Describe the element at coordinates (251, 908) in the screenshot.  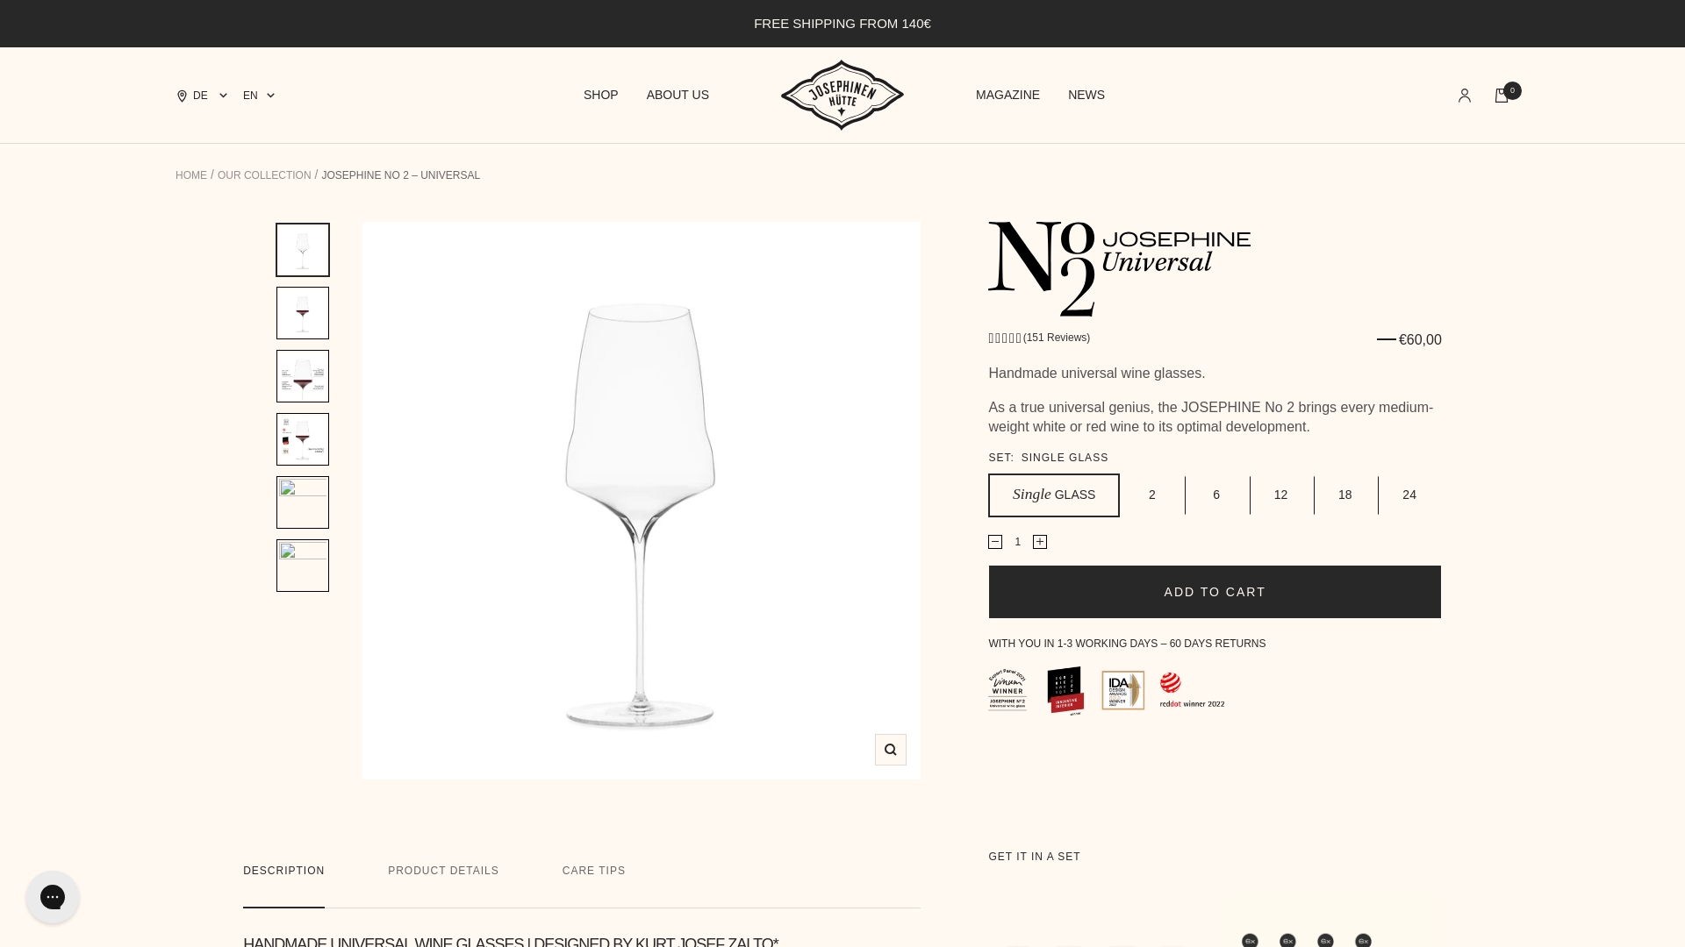
I see `ES` at that location.